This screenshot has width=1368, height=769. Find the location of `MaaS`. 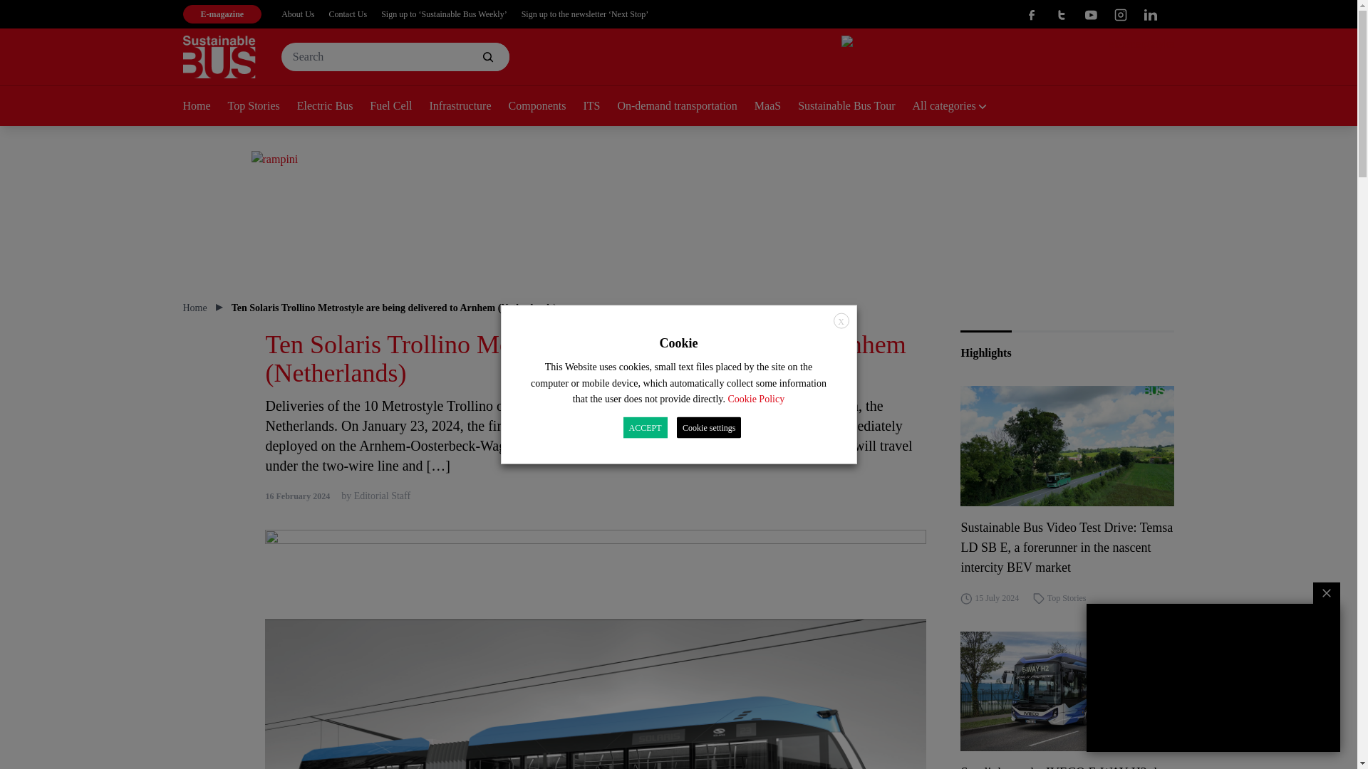

MaaS is located at coordinates (776, 107).